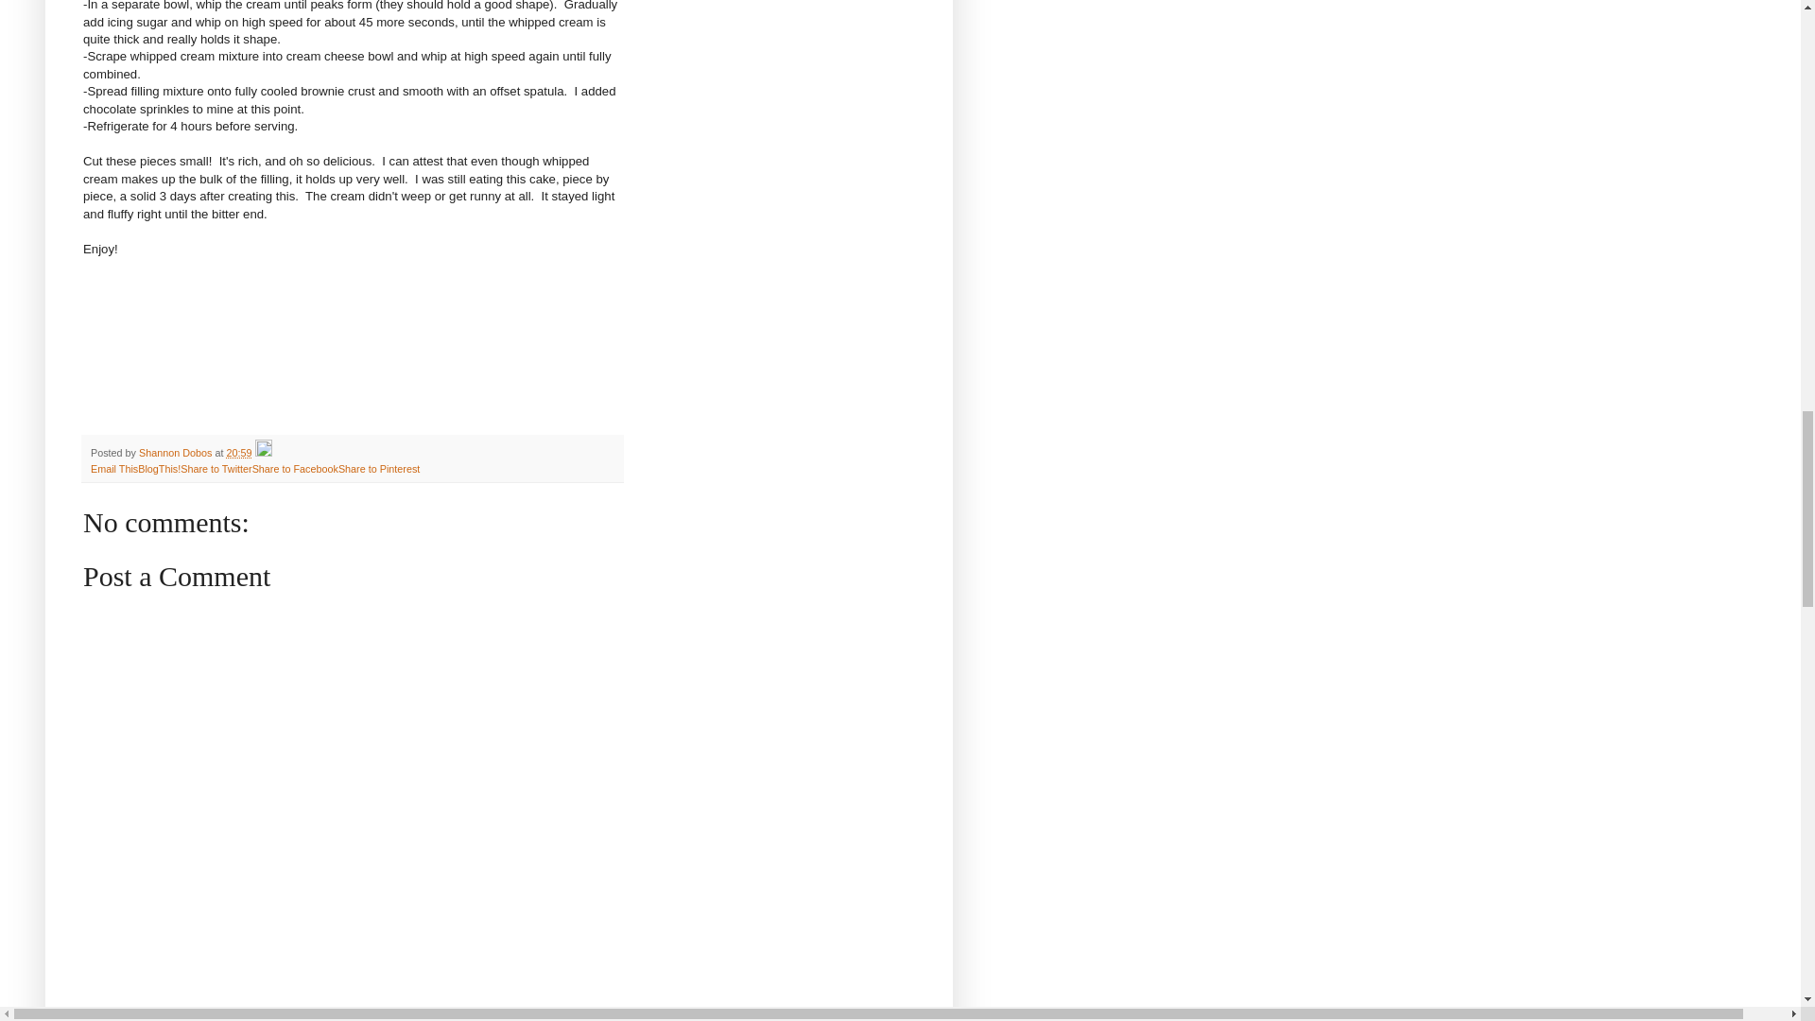  I want to click on BlogThis!, so click(159, 469).